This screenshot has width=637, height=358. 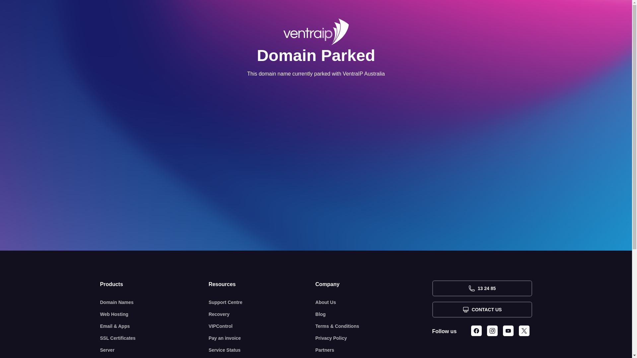 I want to click on SSL Certificates, so click(x=155, y=338).